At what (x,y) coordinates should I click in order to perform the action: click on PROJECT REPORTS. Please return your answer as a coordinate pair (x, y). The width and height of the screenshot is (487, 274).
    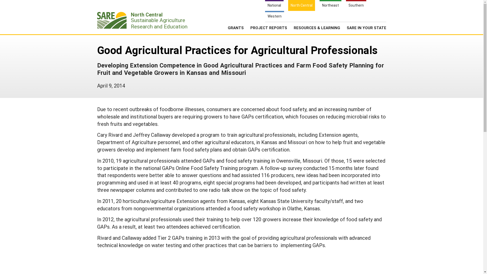
    Looking at the image, I should click on (144, 21).